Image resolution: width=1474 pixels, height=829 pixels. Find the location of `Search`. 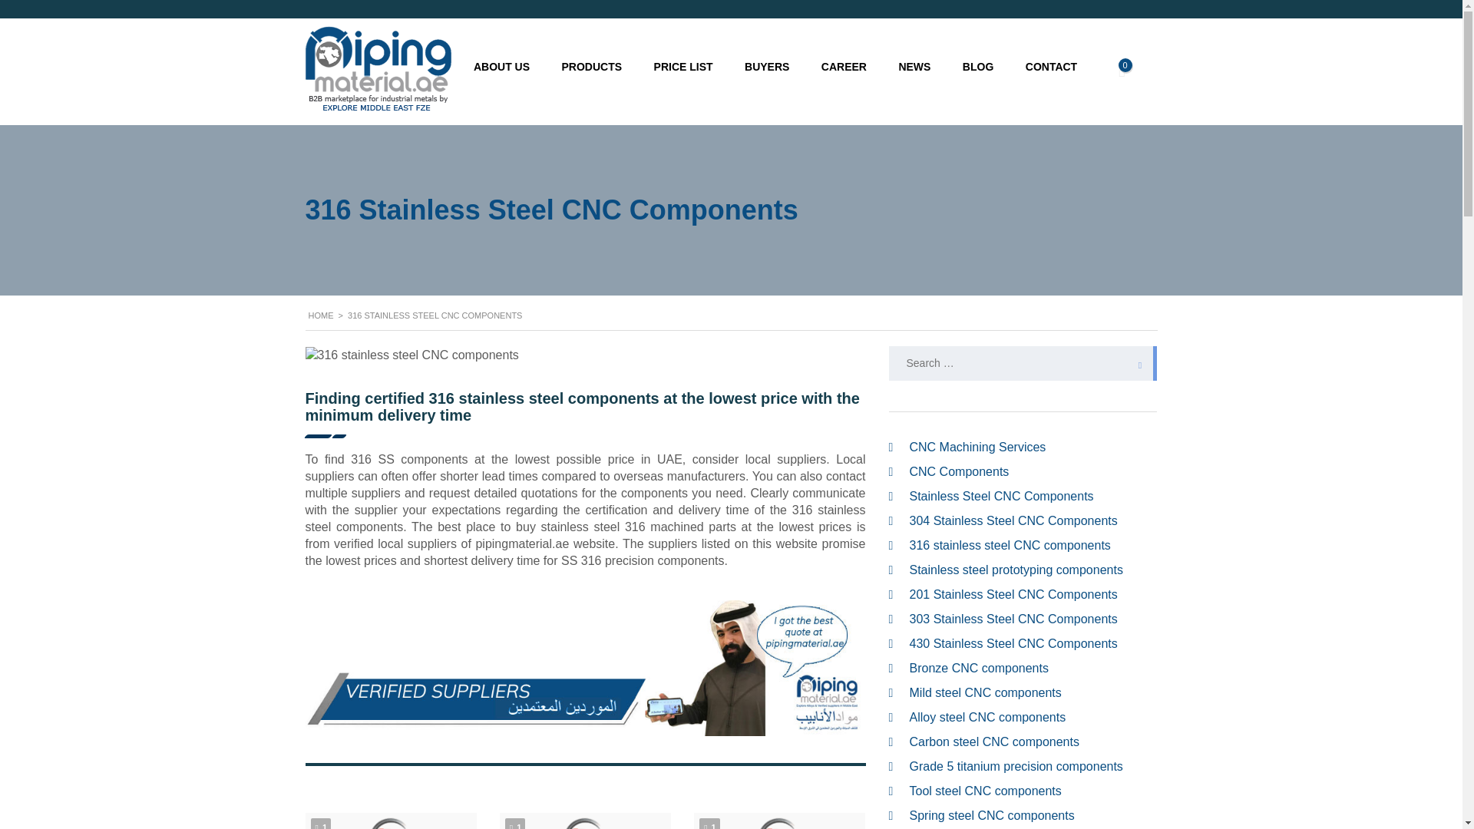

Search is located at coordinates (1135, 363).